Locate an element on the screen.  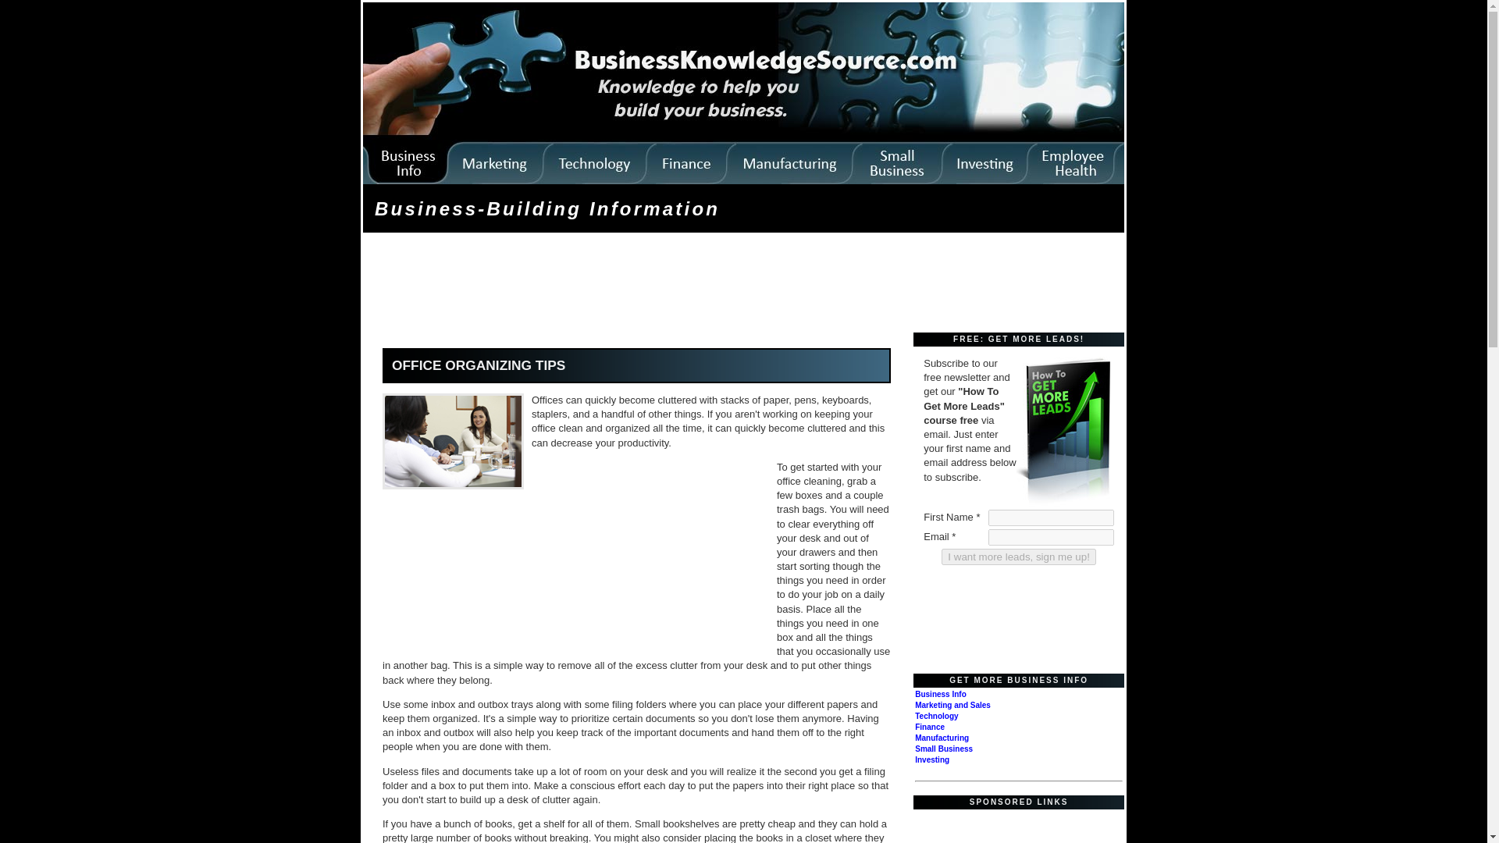
Business Info is located at coordinates (940, 695).